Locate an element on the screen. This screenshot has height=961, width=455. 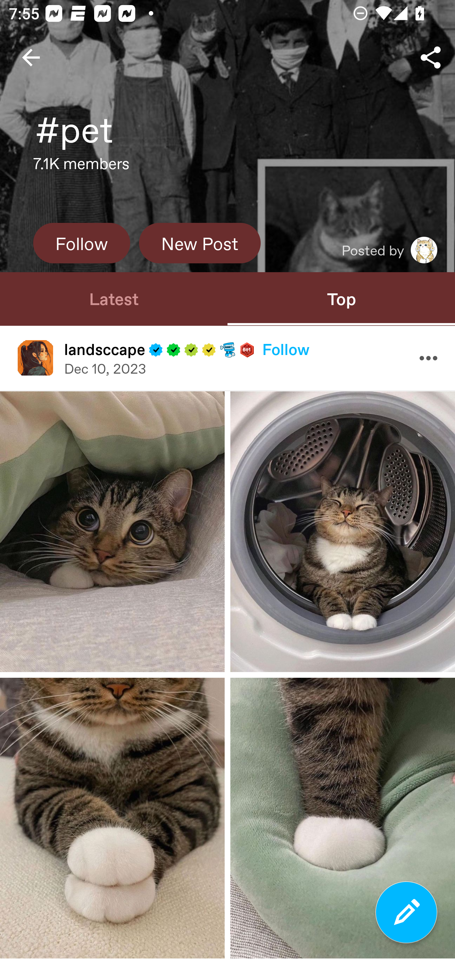
Navigate up is located at coordinates (31, 58).